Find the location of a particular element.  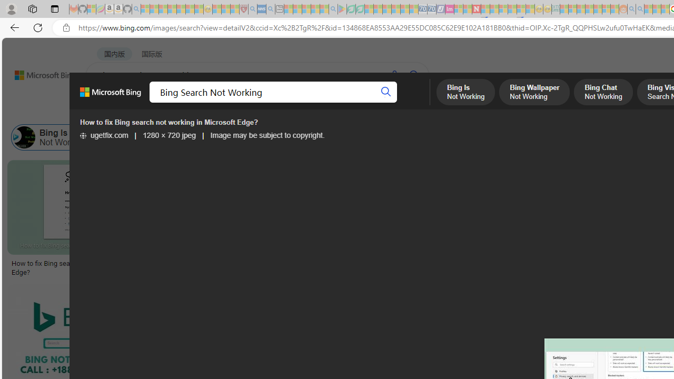

Image result for Bing Search Not Working is located at coordinates (435, 207).